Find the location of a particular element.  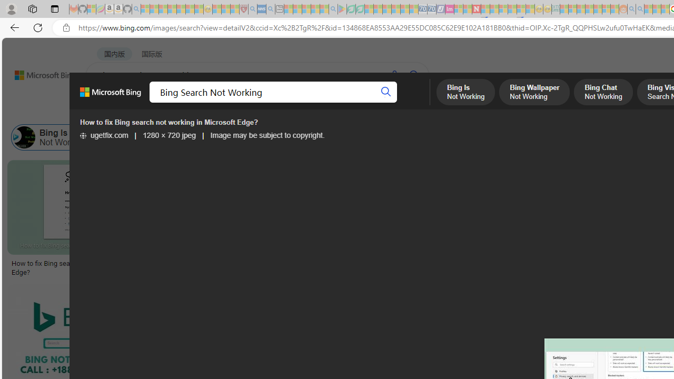

Image result for Bing Search Not Working is located at coordinates (435, 207).